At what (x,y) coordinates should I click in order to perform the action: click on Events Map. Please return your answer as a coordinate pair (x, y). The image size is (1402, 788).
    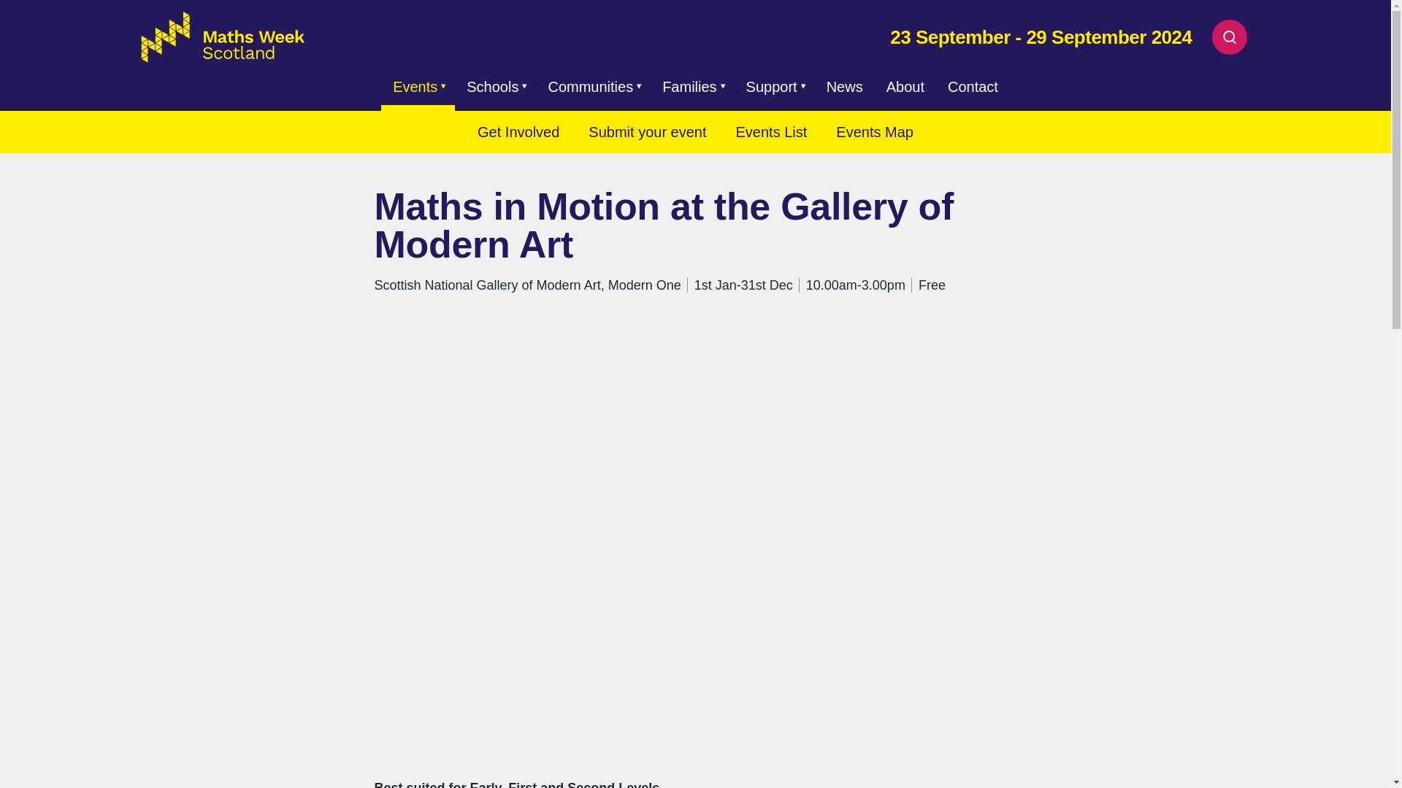
    Looking at the image, I should click on (875, 131).